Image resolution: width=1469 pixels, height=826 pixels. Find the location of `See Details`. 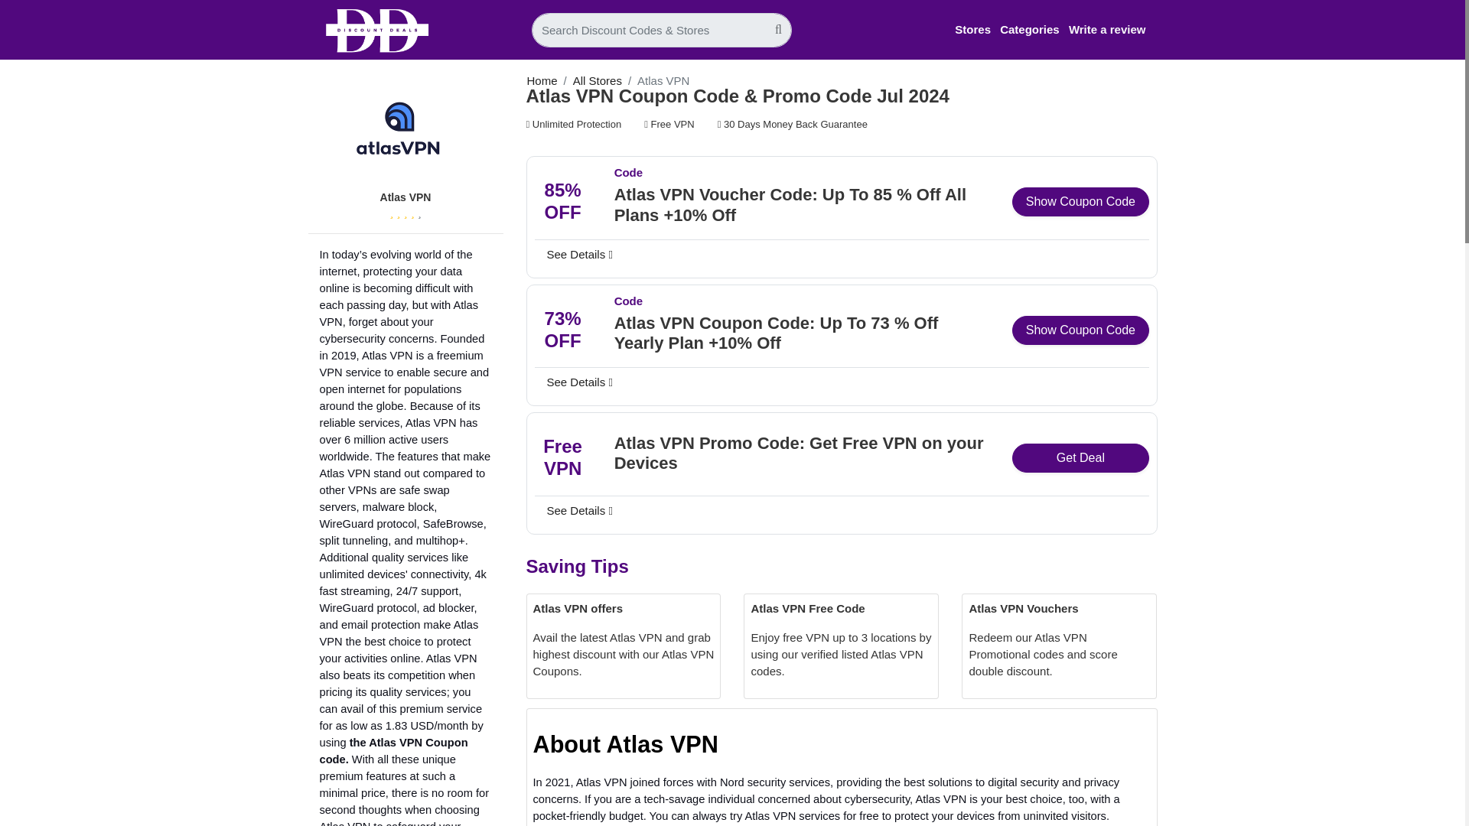

See Details is located at coordinates (579, 511).